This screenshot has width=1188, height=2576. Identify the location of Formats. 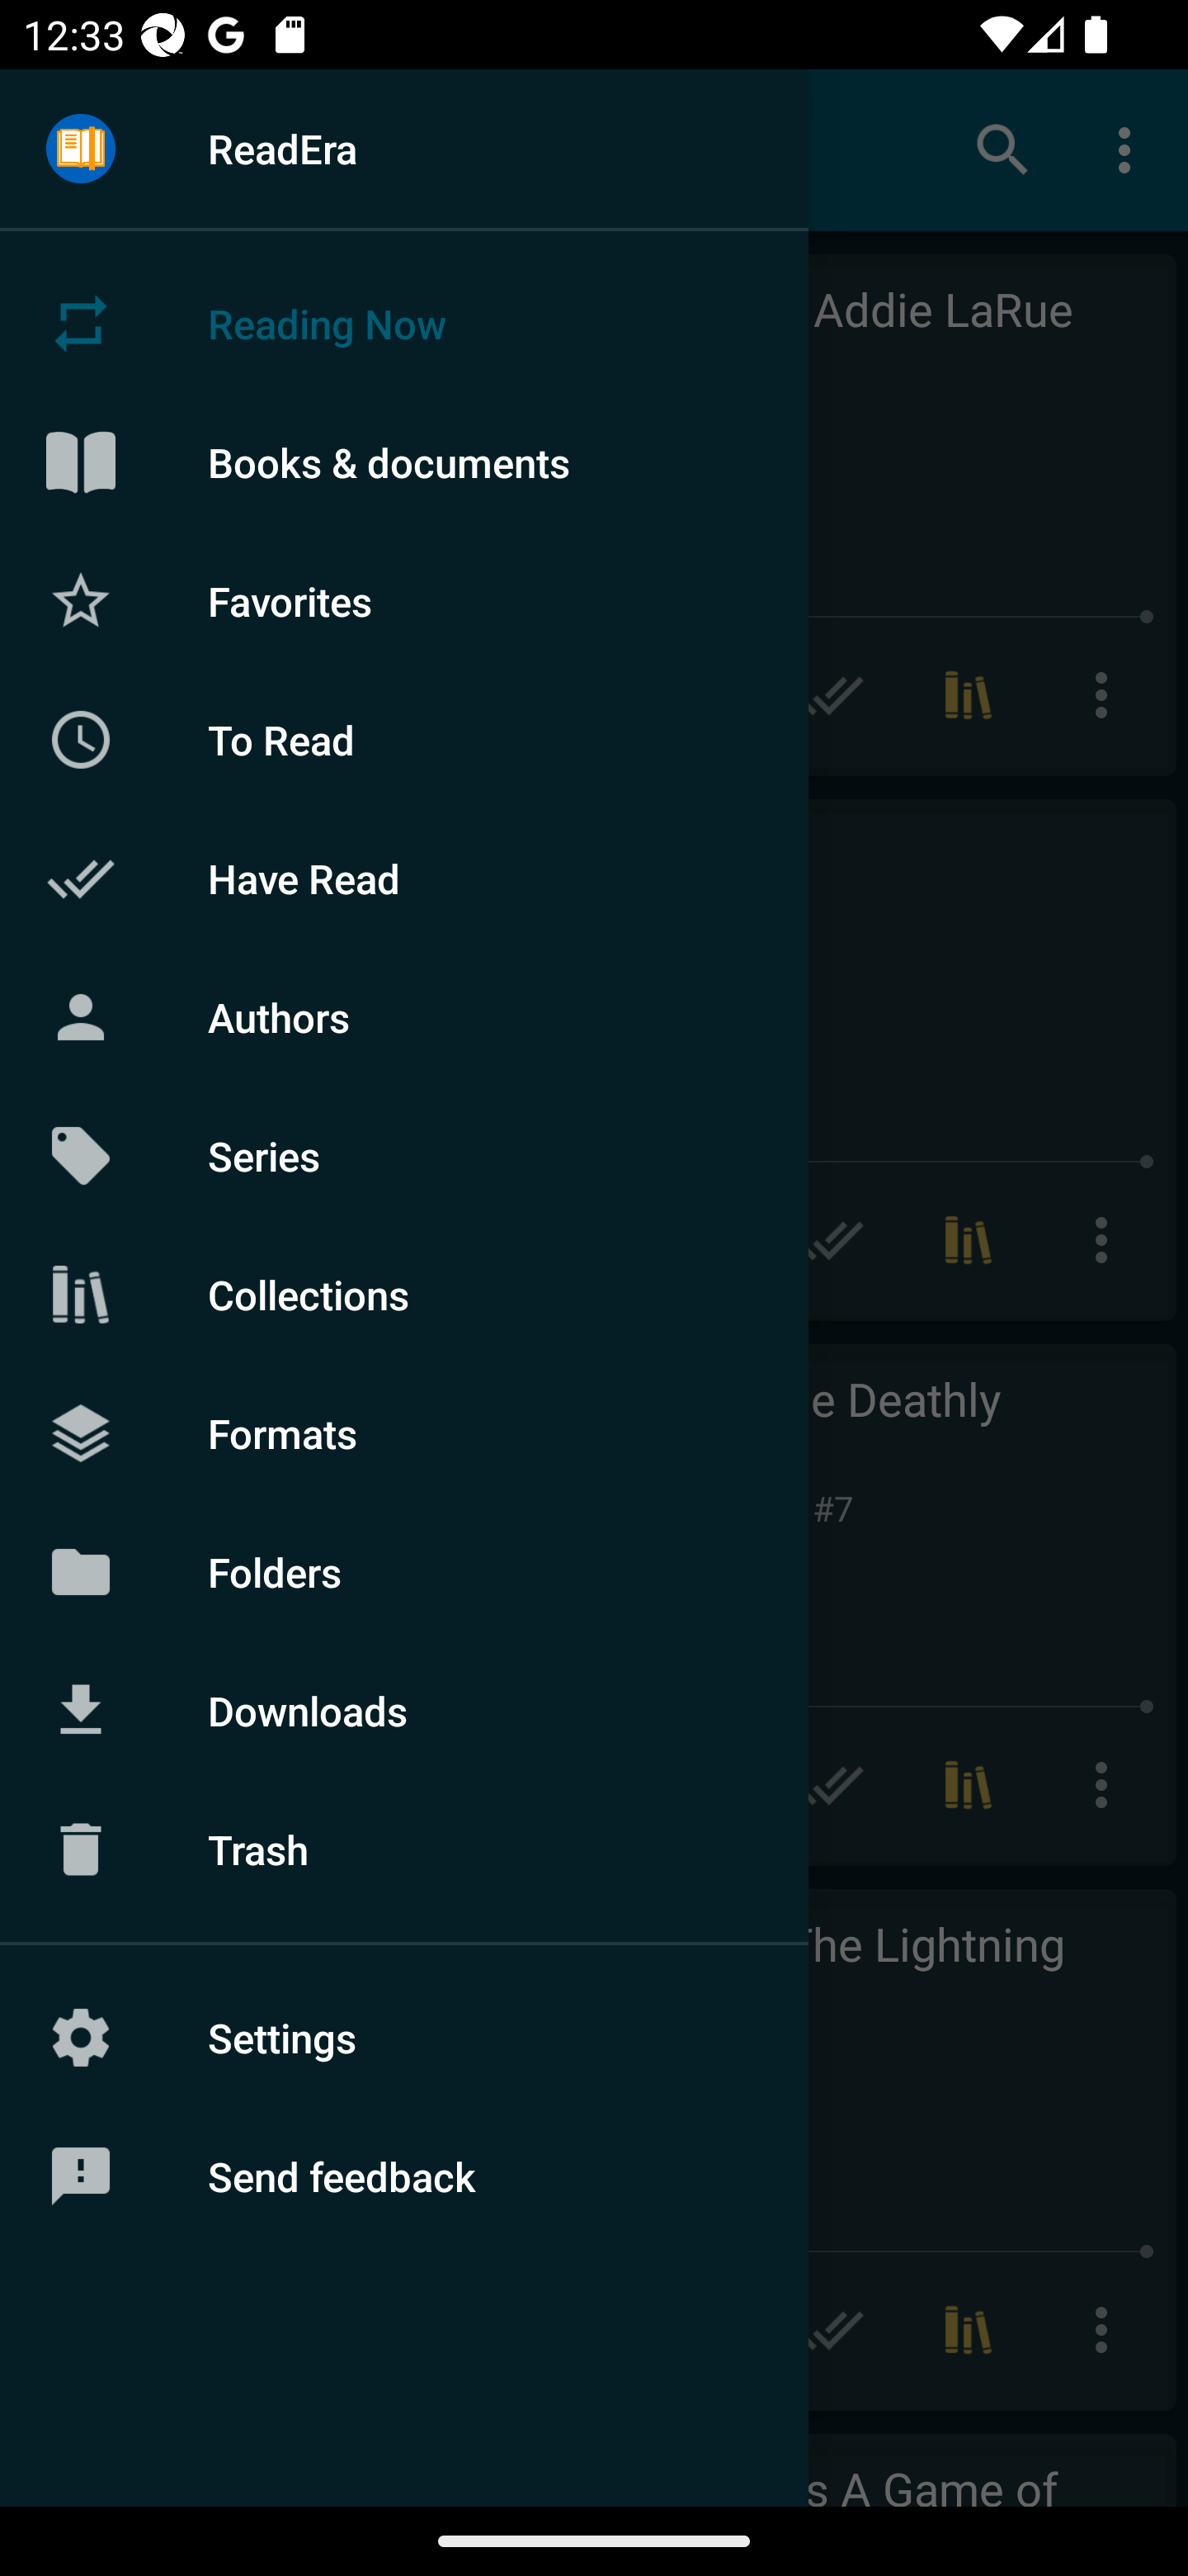
(404, 1432).